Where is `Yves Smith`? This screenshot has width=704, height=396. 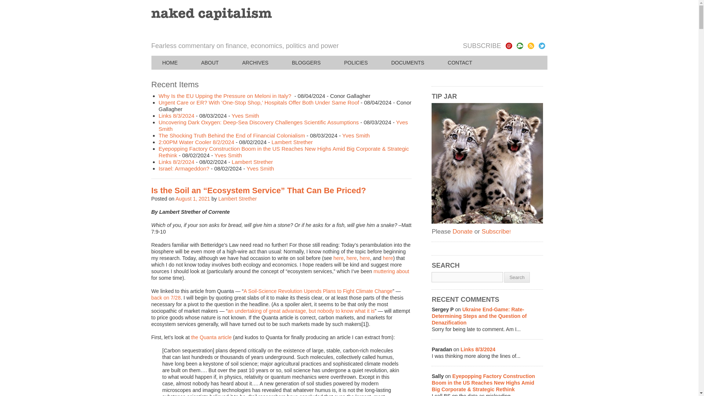
Yves Smith is located at coordinates (260, 168).